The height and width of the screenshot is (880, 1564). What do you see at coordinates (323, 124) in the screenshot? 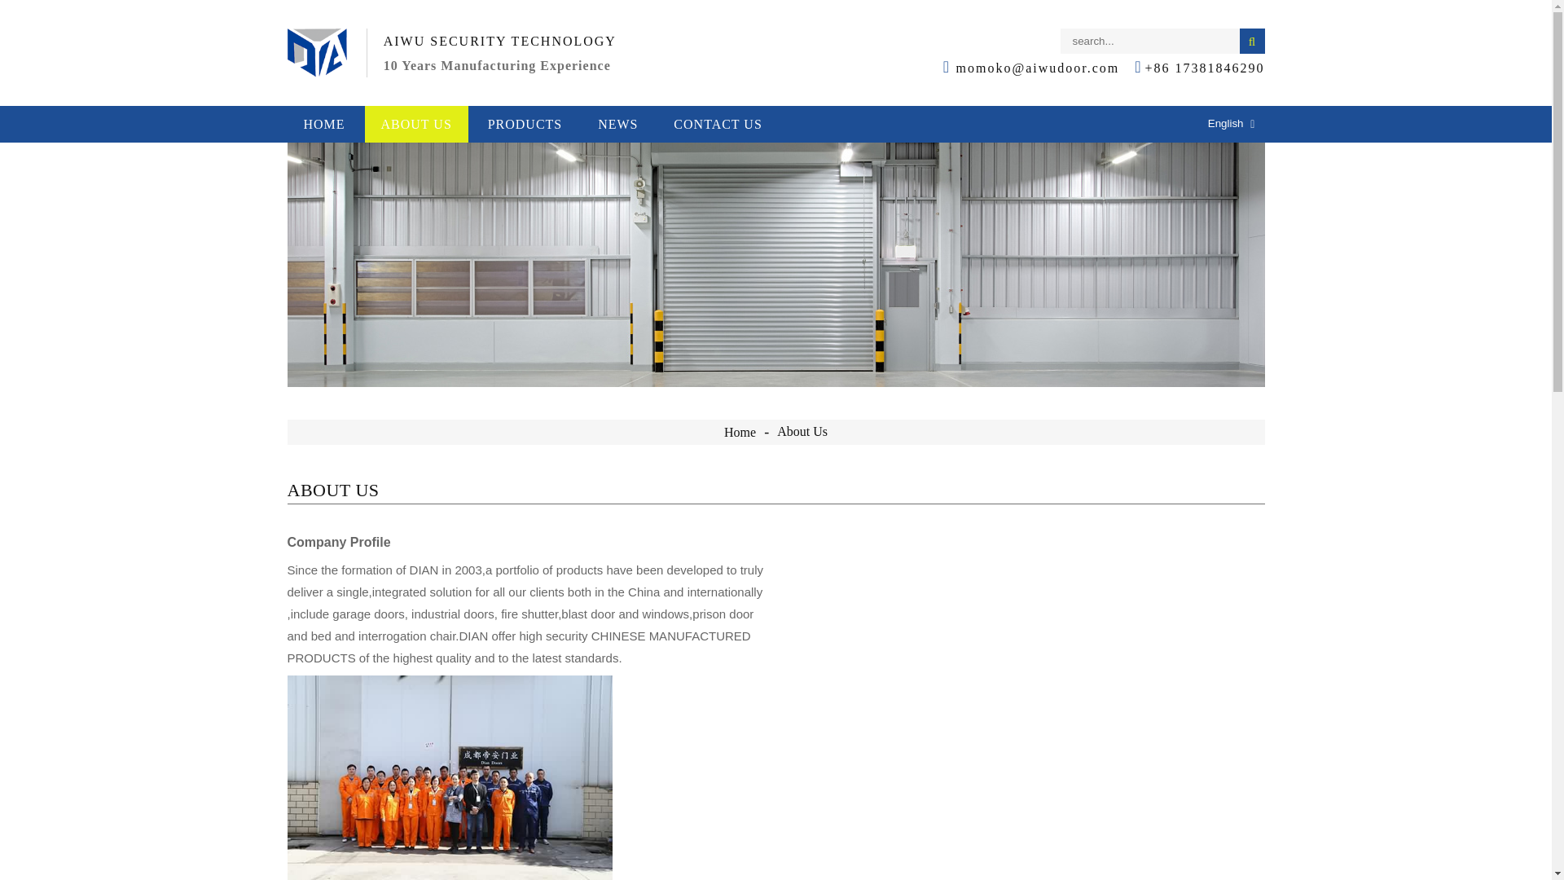
I see `HOME` at bounding box center [323, 124].